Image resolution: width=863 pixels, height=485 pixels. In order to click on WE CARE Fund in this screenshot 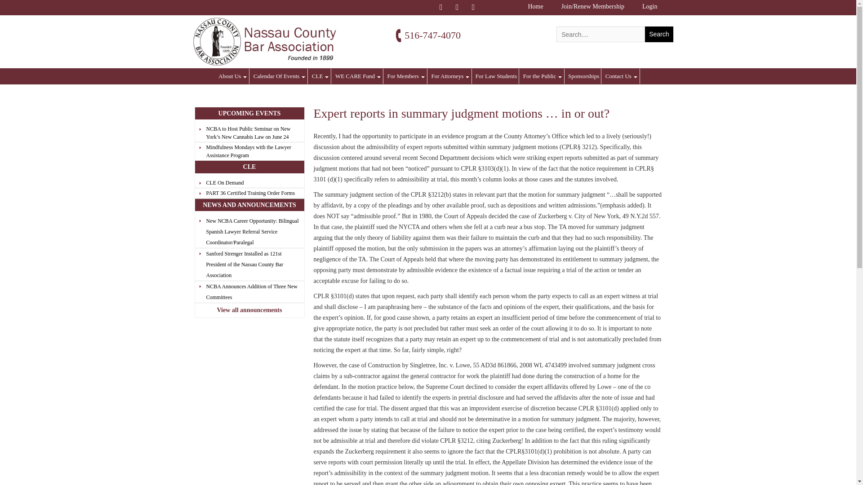, I will do `click(358, 76)`.